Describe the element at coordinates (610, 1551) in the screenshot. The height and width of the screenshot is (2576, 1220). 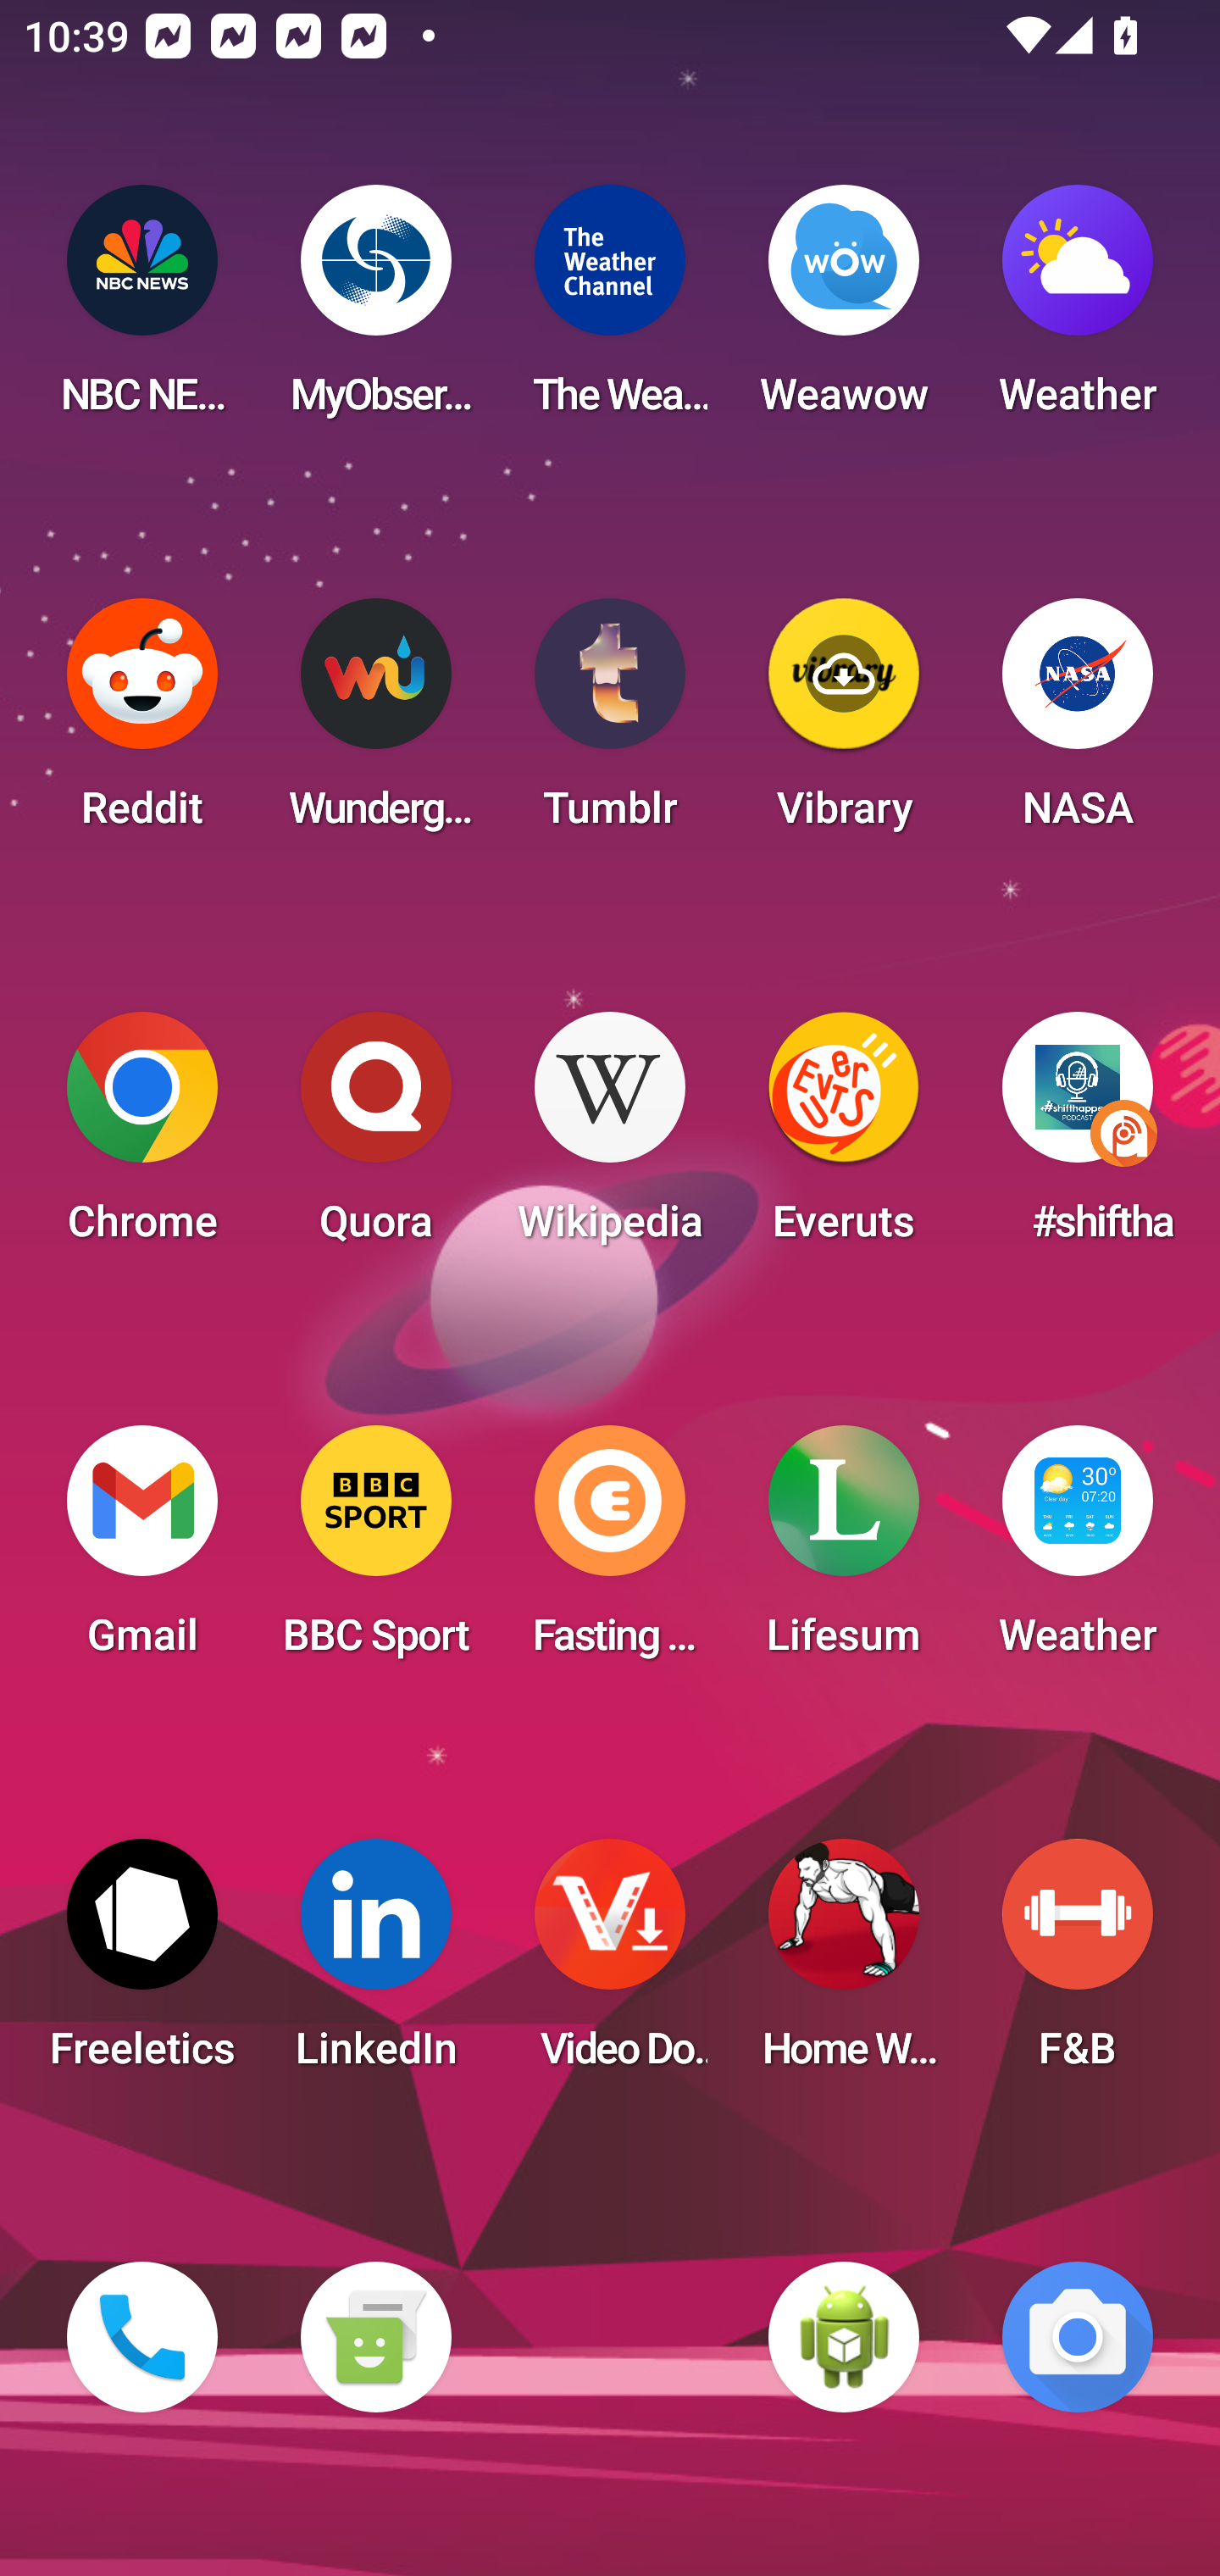
I see `Fasting Coach` at that location.